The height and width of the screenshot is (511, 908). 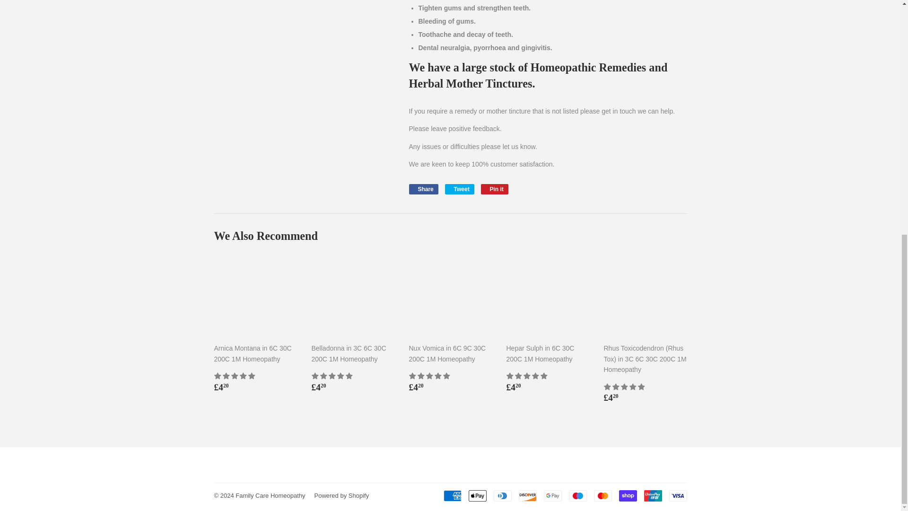 What do you see at coordinates (577, 495) in the screenshot?
I see `Mastercard` at bounding box center [577, 495].